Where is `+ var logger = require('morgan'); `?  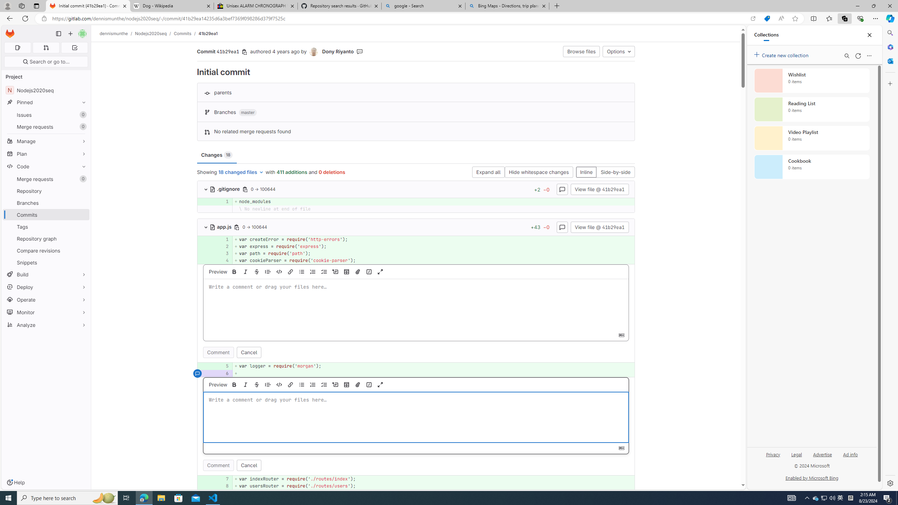 + var logger = require('morgan');  is located at coordinates (434, 366).